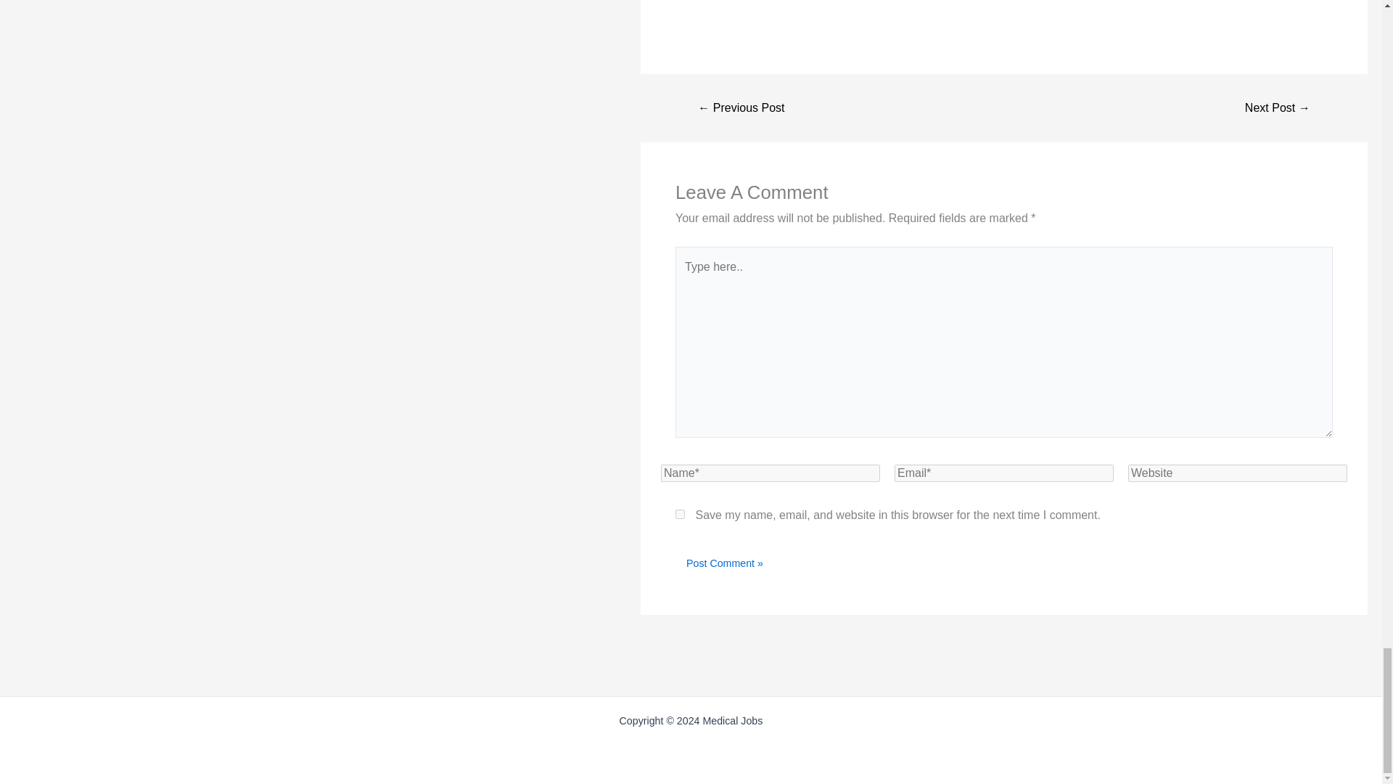 The width and height of the screenshot is (1393, 784). Describe the element at coordinates (681, 514) in the screenshot. I see `yes` at that location.